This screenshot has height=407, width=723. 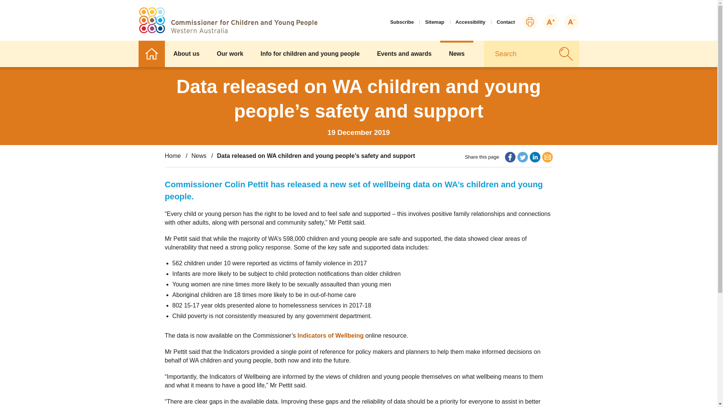 What do you see at coordinates (402, 22) in the screenshot?
I see `Subscribe` at bounding box center [402, 22].